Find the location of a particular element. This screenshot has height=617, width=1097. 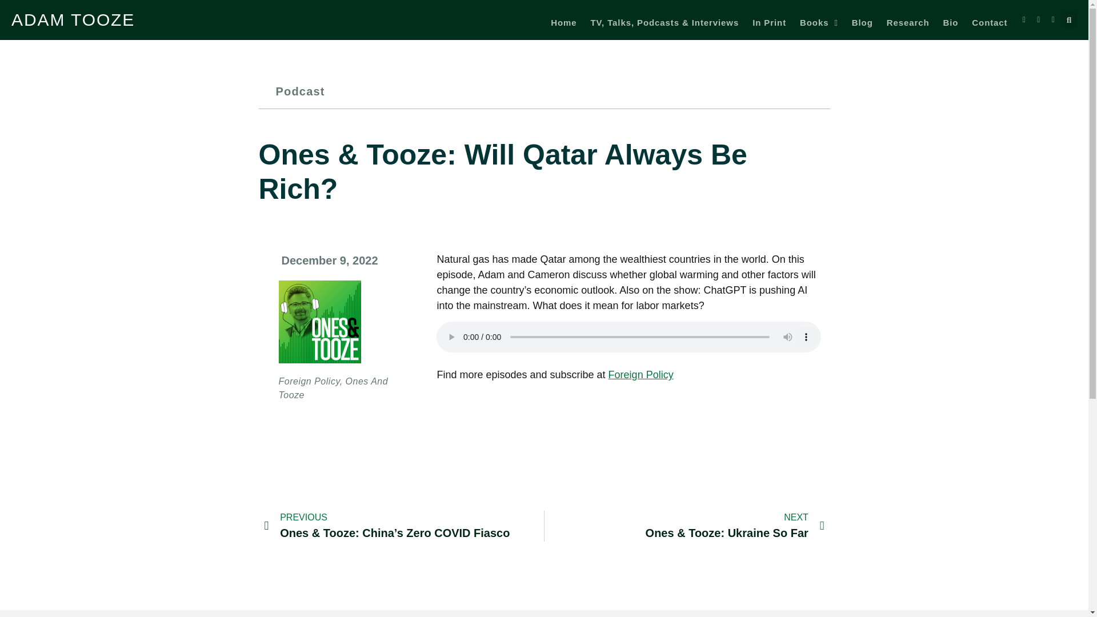

Bio is located at coordinates (950, 22).